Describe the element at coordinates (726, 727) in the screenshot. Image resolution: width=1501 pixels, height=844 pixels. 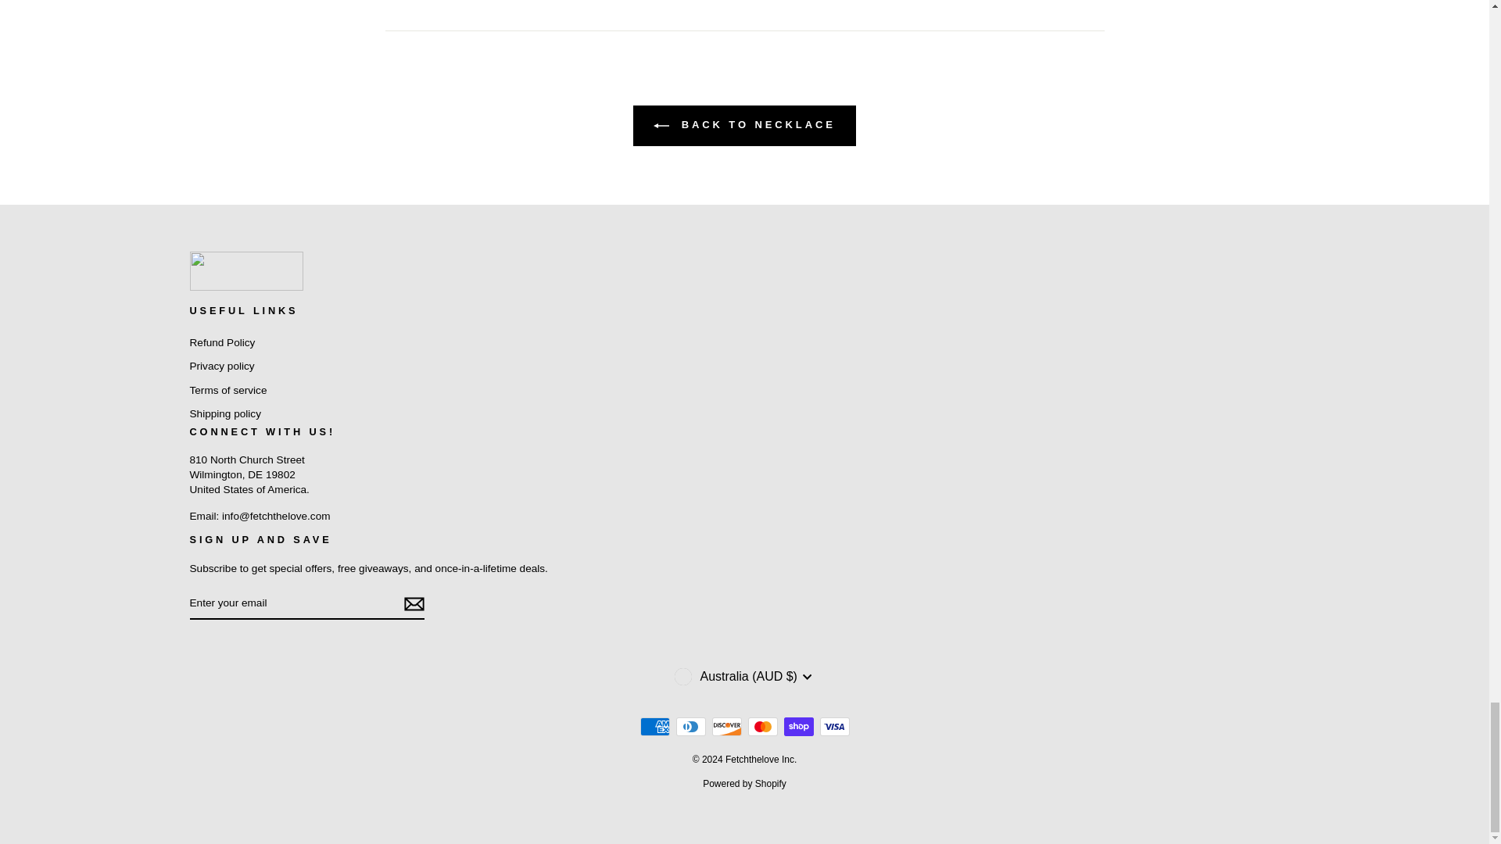
I see `Discover` at that location.